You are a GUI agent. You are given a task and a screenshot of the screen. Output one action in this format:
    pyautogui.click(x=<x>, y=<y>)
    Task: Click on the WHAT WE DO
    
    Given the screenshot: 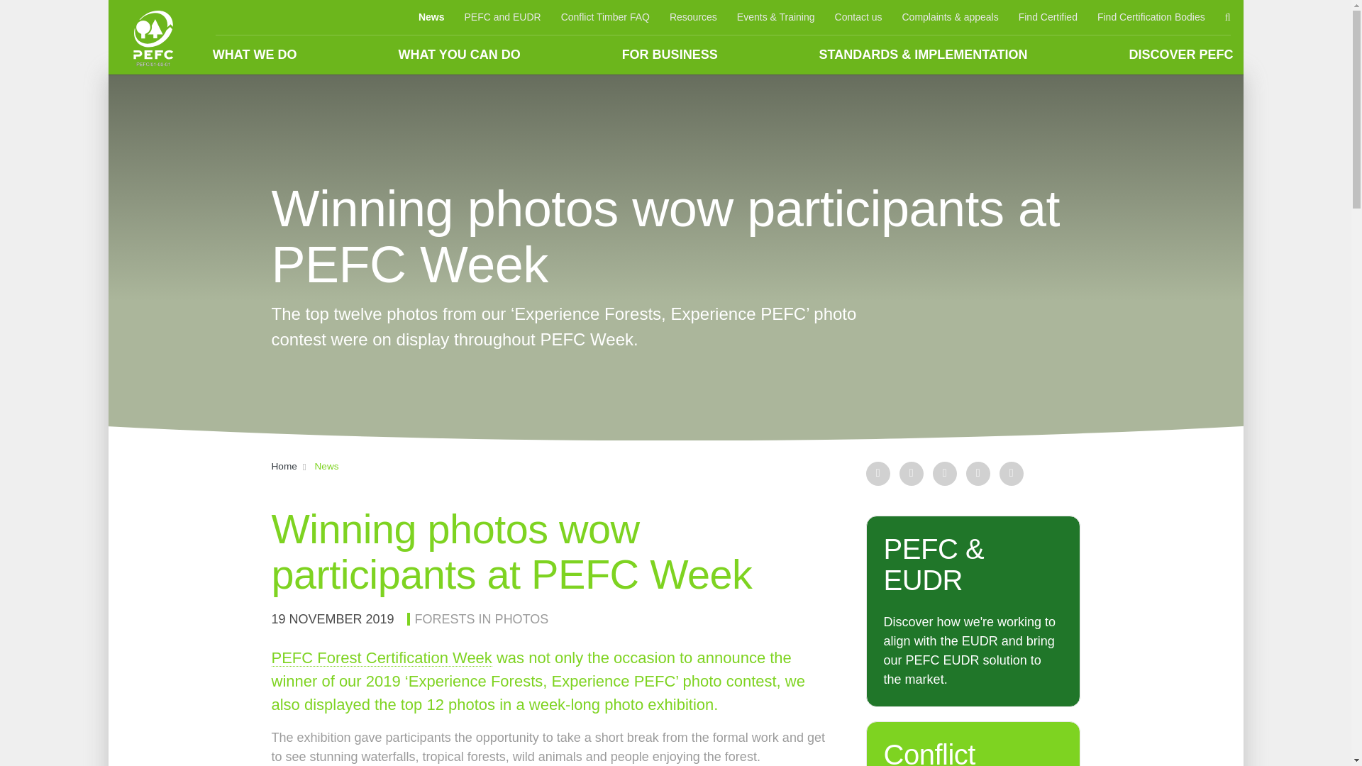 What is the action you would take?
    pyautogui.click(x=255, y=54)
    